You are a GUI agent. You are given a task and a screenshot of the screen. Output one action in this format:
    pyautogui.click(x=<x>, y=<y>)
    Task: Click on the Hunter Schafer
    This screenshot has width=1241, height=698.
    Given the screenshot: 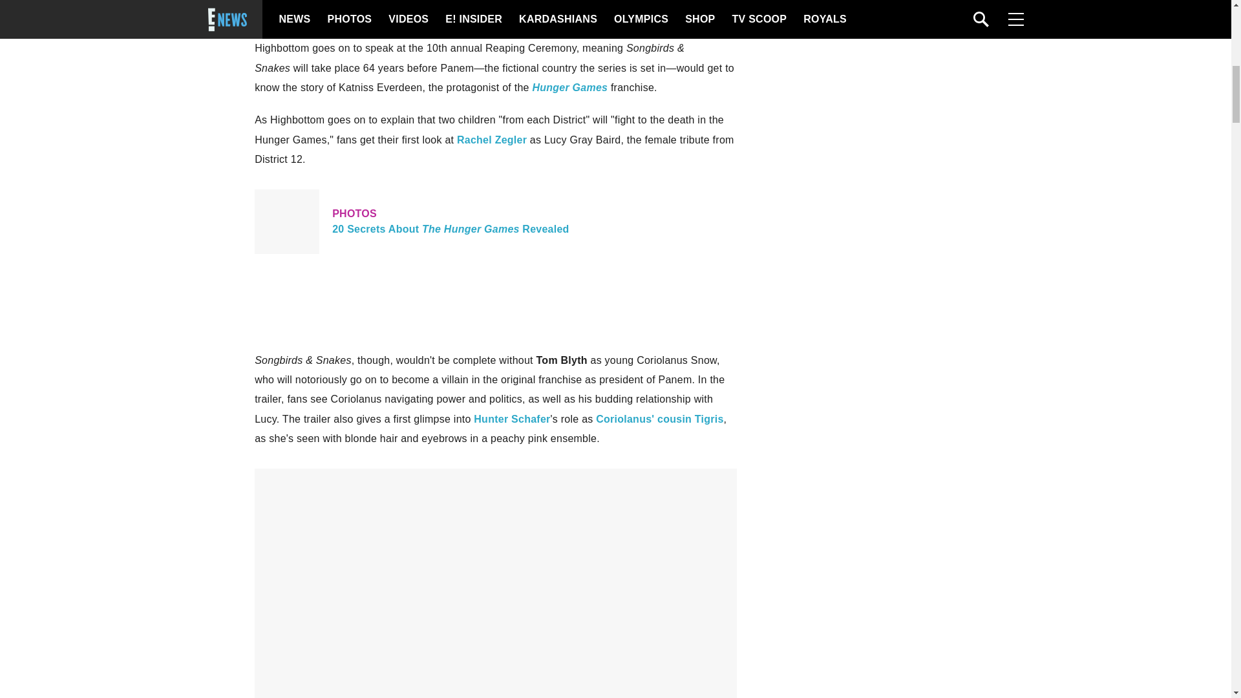 What is the action you would take?
    pyautogui.click(x=661, y=16)
    